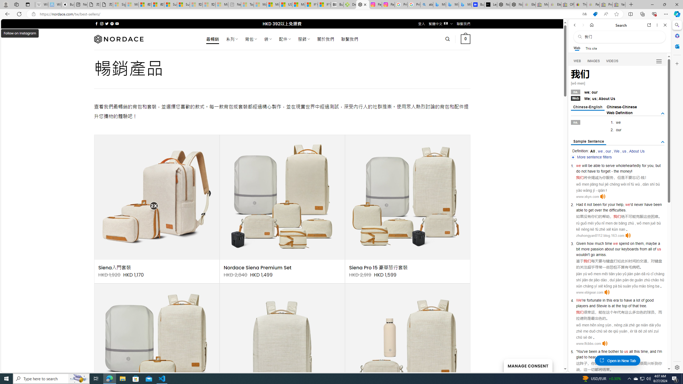 The image size is (683, 384). Describe the element at coordinates (637, 151) in the screenshot. I see `About Us` at that location.